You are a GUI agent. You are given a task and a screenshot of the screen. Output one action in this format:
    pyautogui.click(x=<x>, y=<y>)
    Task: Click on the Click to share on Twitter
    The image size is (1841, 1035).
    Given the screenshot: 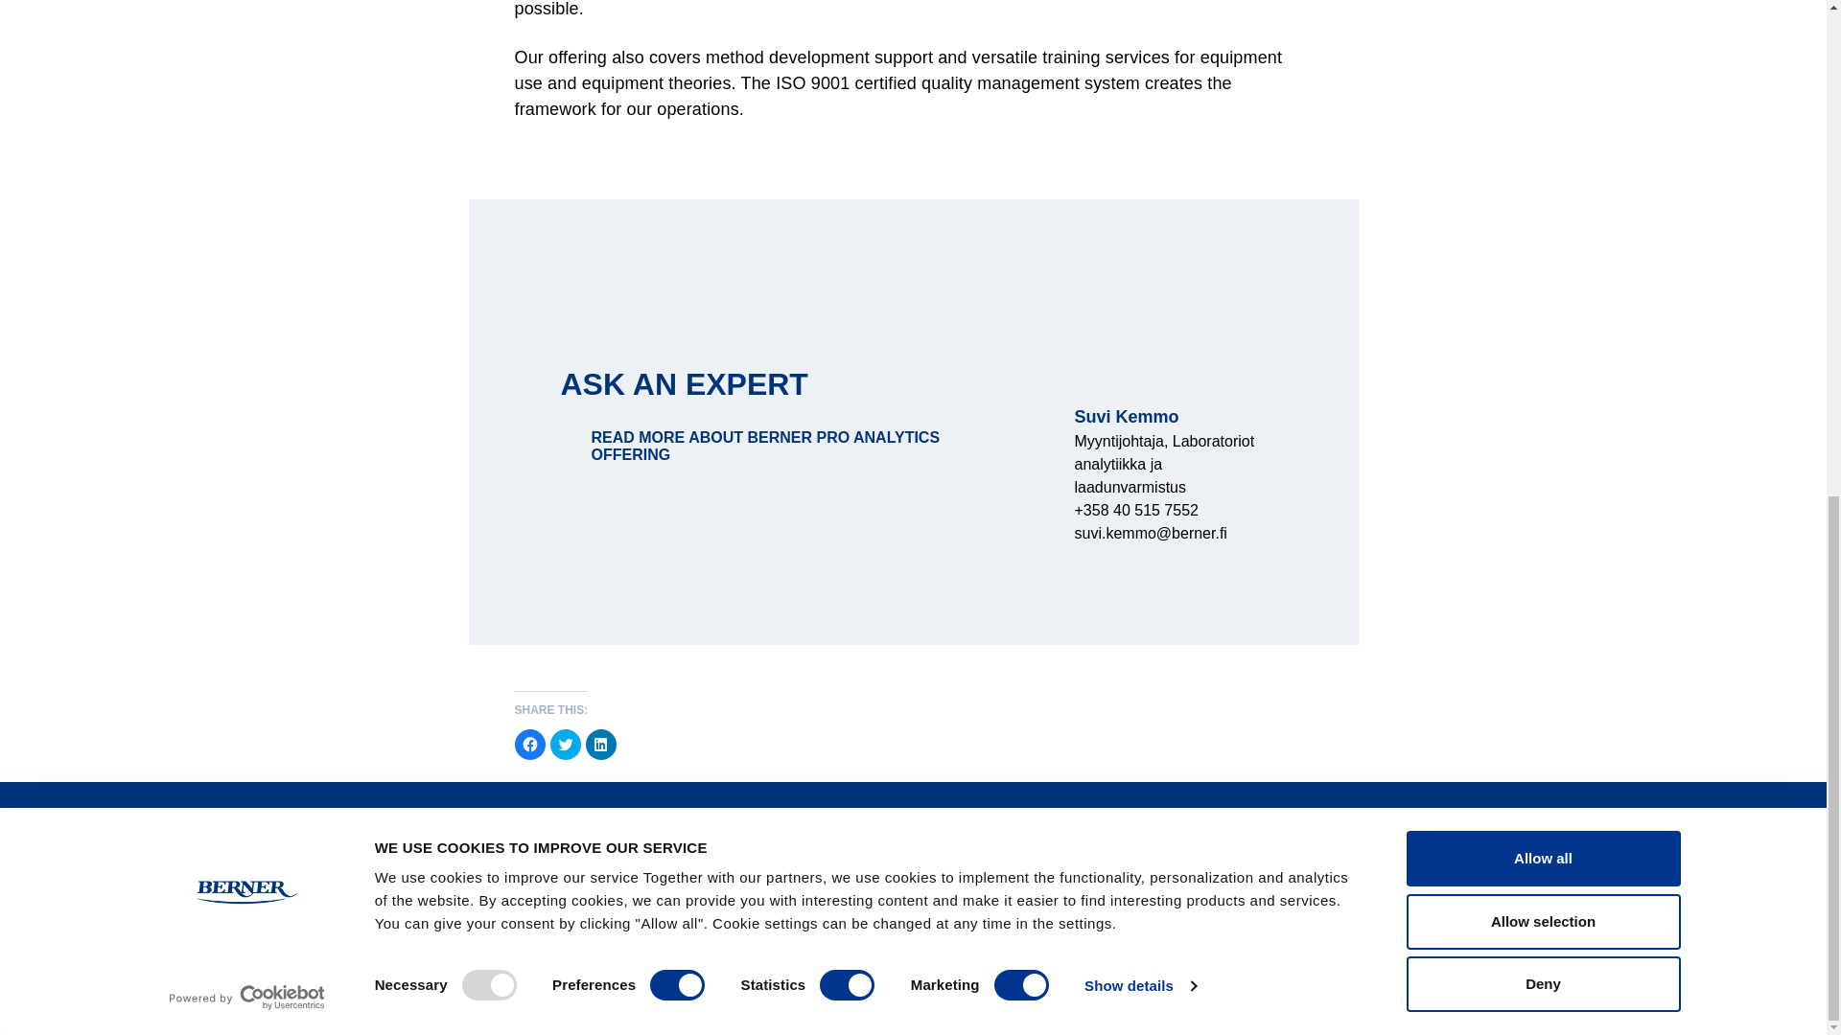 What is the action you would take?
    pyautogui.click(x=566, y=744)
    